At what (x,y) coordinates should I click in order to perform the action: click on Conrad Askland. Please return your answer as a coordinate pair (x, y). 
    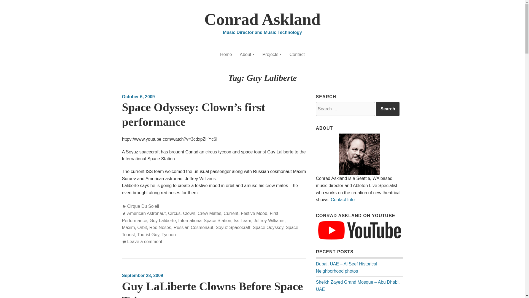
    Looking at the image, I should click on (262, 19).